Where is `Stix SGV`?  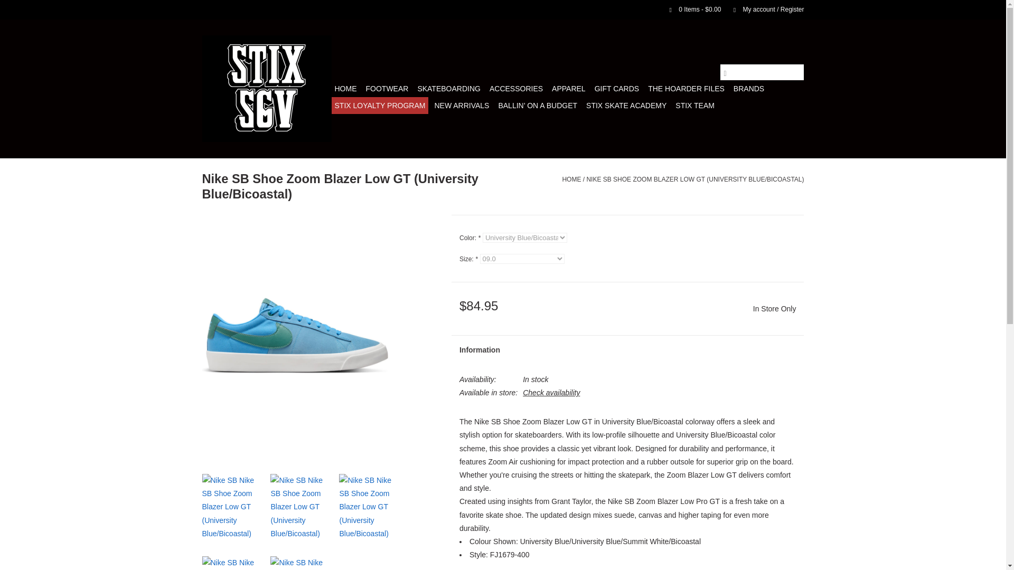
Stix SGV is located at coordinates (266, 88).